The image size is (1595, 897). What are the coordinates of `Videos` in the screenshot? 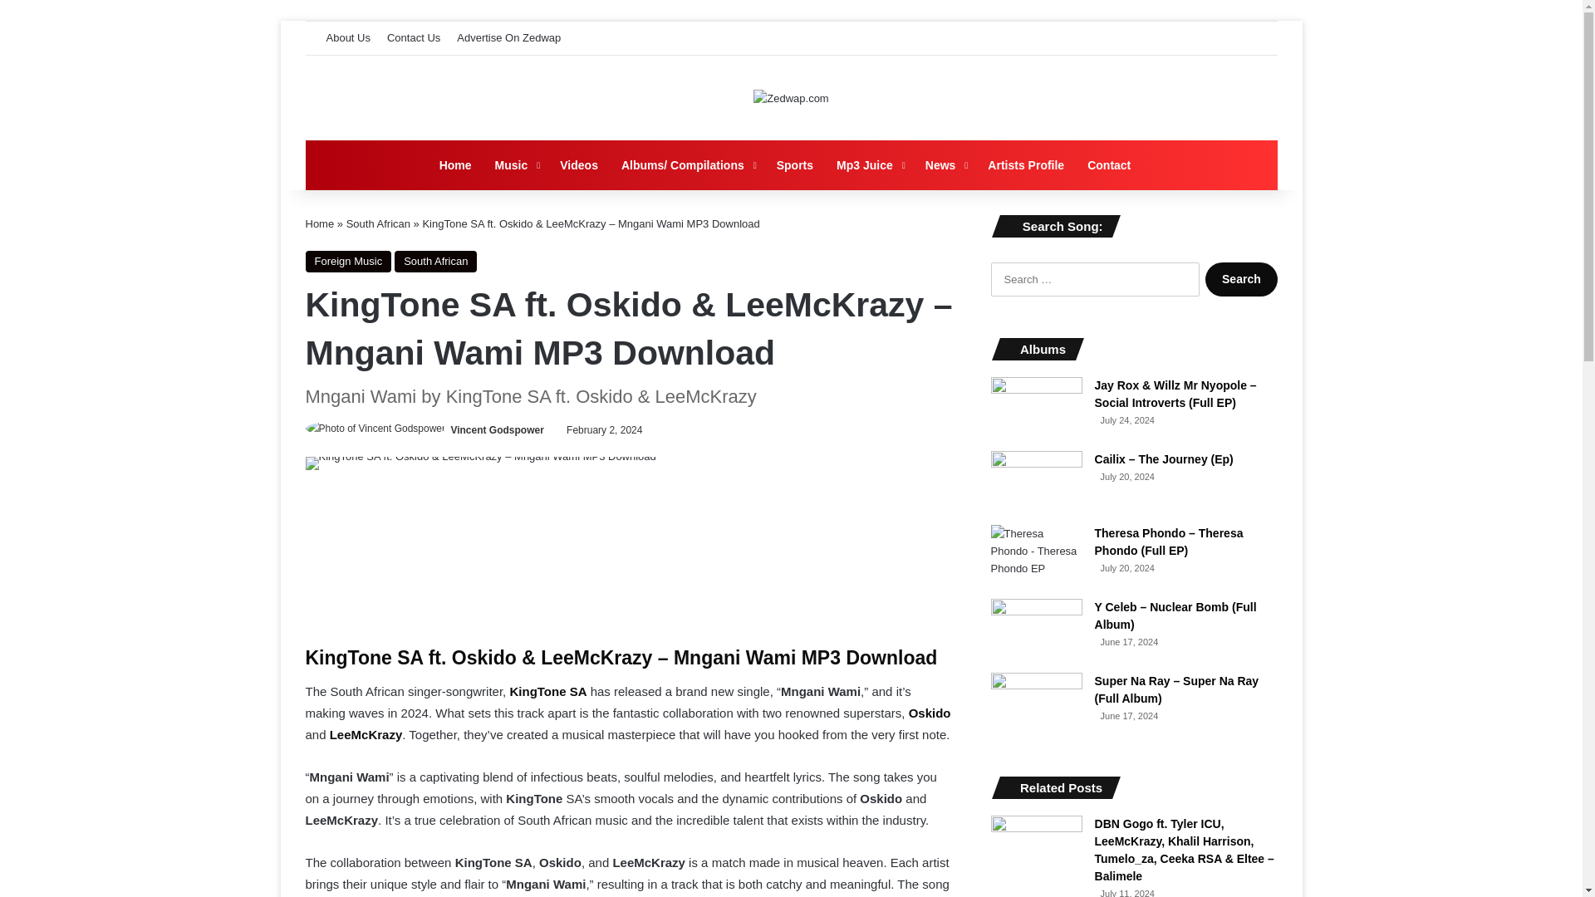 It's located at (578, 164).